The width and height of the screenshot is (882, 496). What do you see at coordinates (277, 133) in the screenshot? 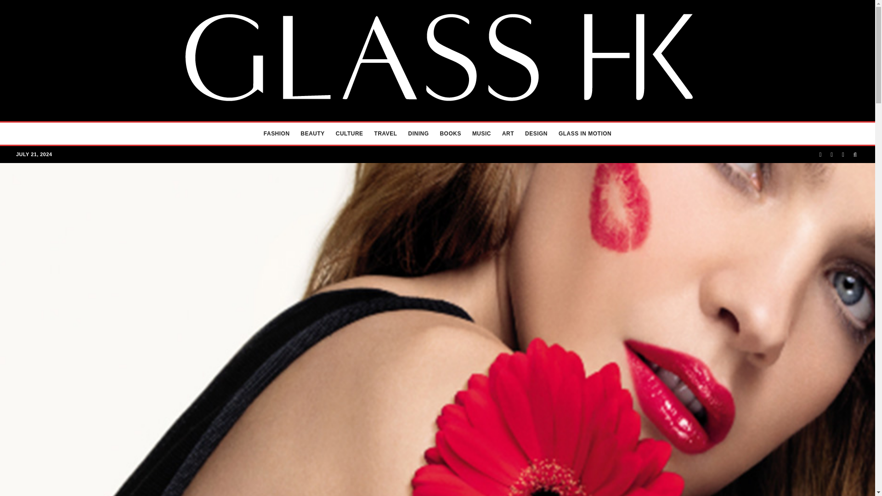
I see `FASHION` at bounding box center [277, 133].